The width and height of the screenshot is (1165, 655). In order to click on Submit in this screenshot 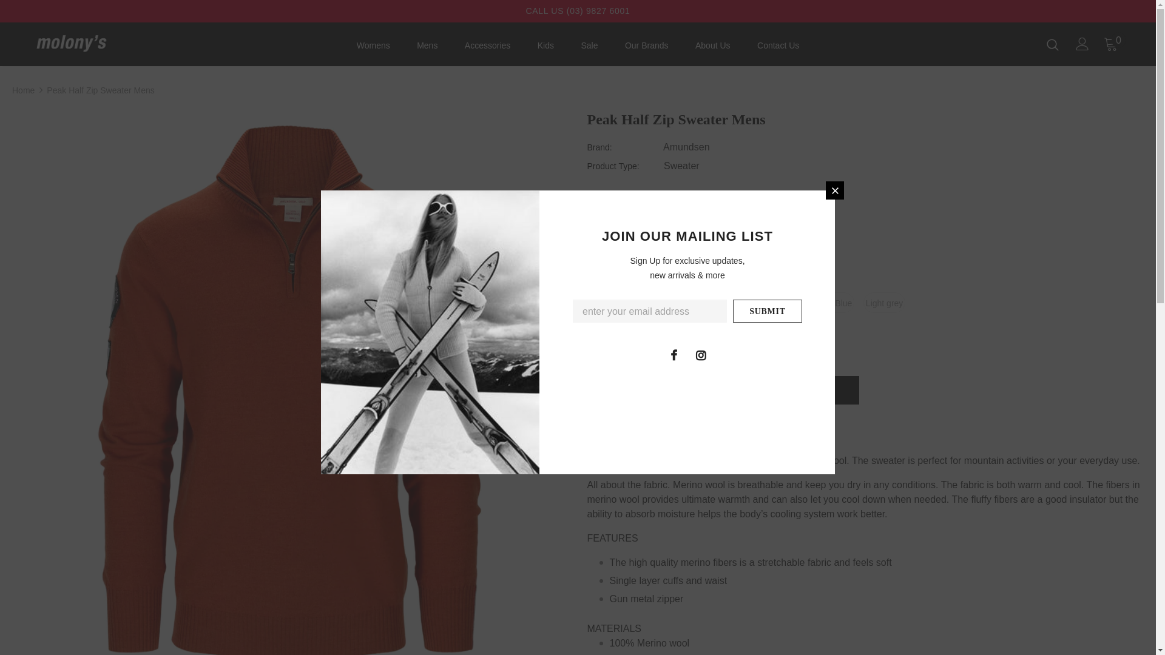, I will do `click(768, 311)`.